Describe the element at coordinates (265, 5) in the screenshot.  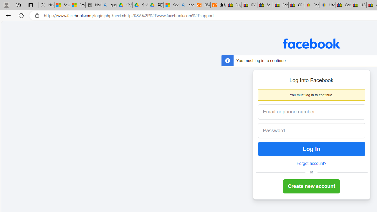
I see `Sell worldwide with eBay` at that location.